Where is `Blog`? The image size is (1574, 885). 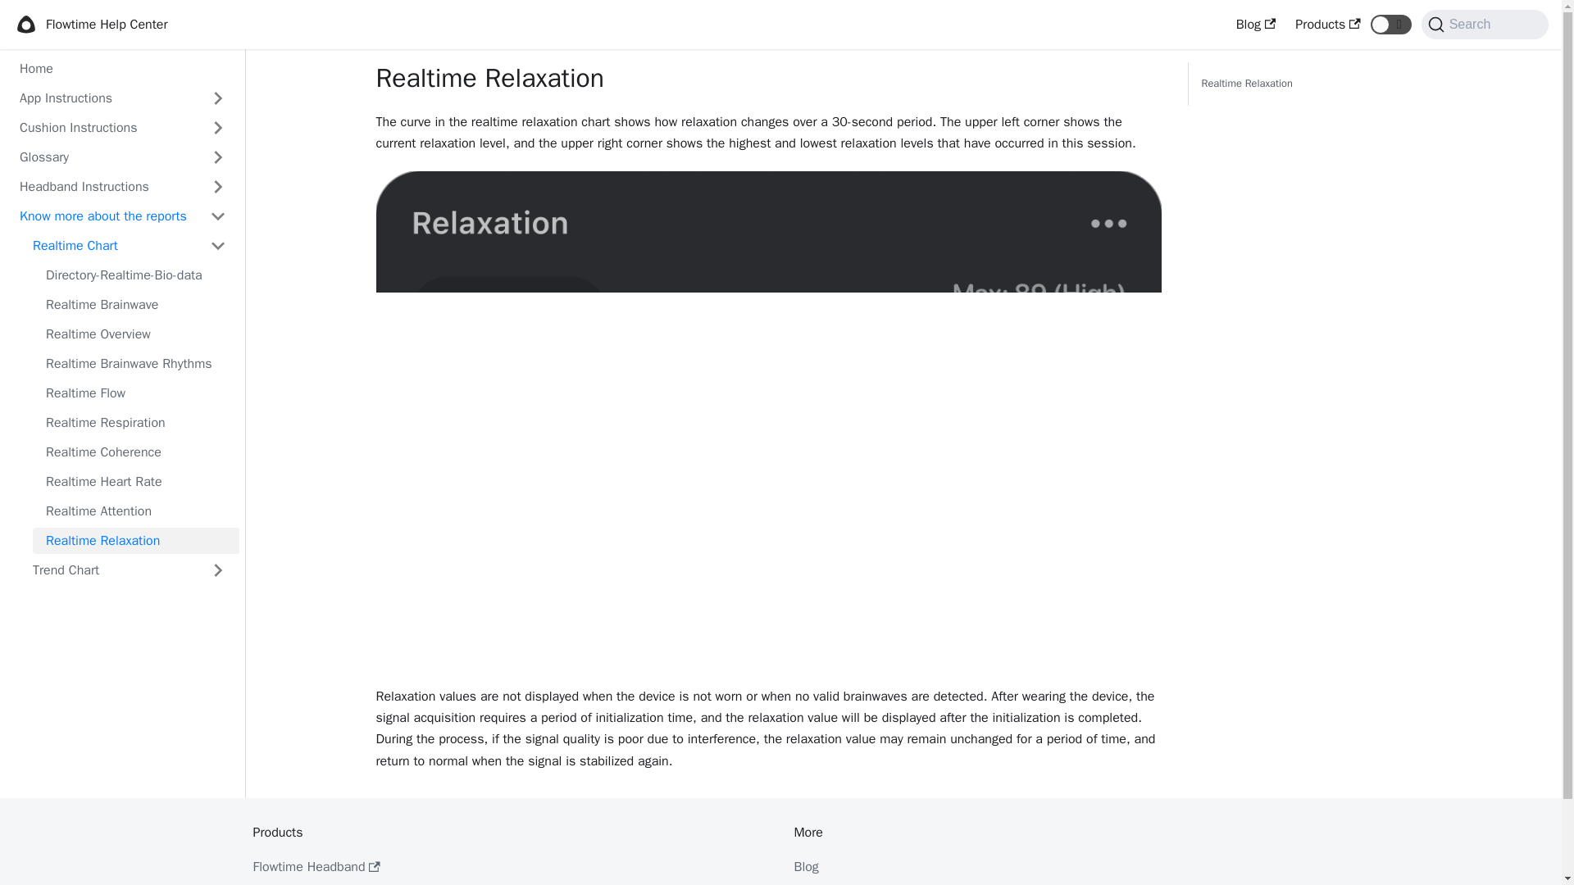
Blog is located at coordinates (1256, 25).